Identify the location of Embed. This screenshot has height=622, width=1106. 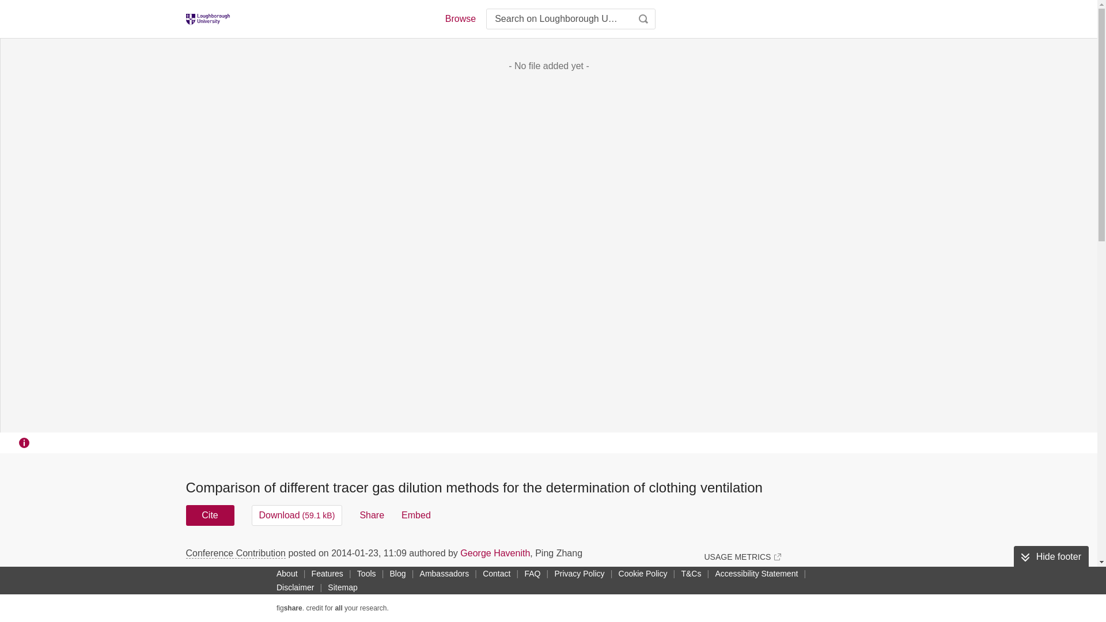
(416, 515).